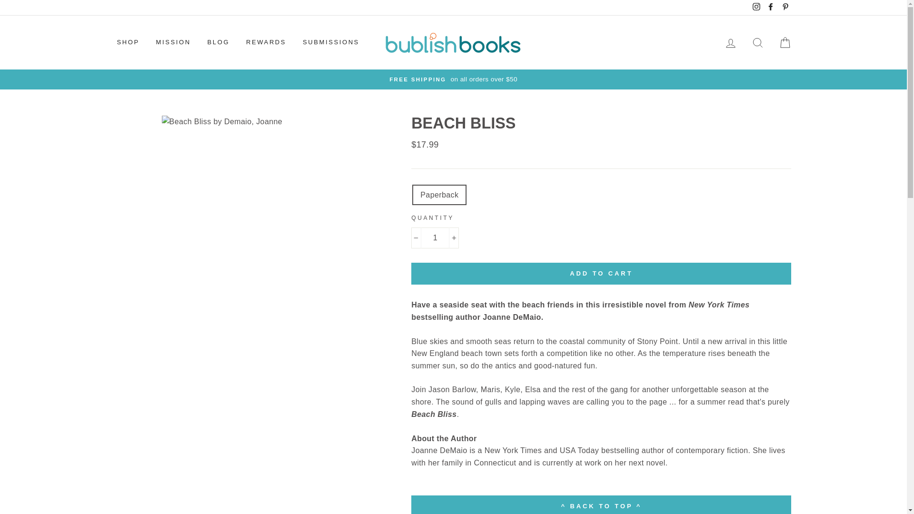  I want to click on SEARCH, so click(758, 43).